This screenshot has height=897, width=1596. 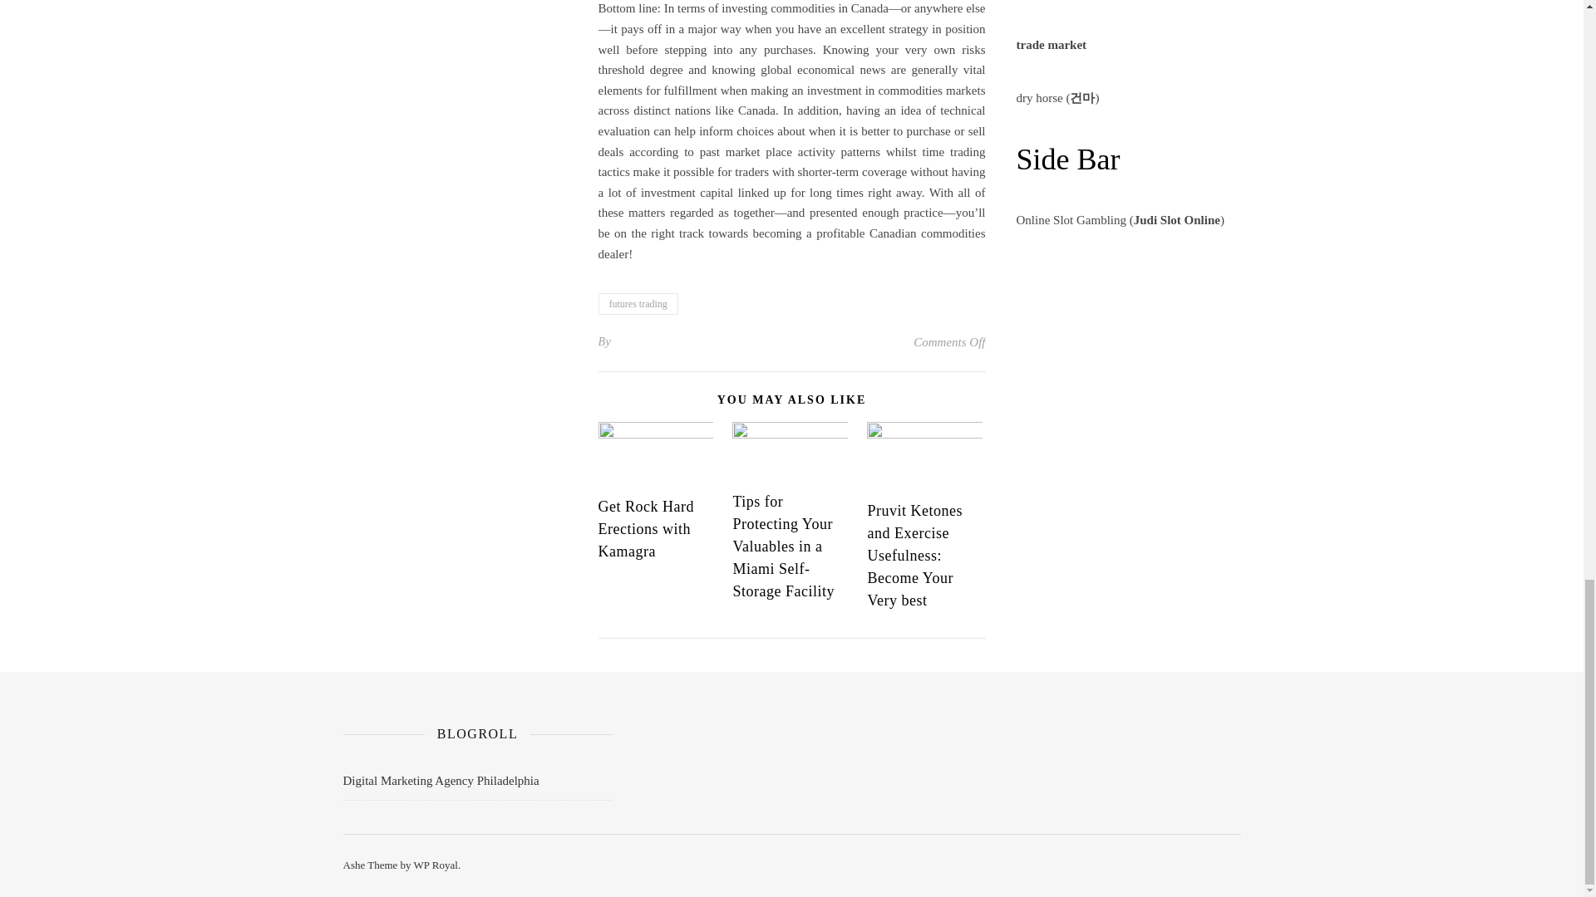 I want to click on futures trading, so click(x=638, y=304).